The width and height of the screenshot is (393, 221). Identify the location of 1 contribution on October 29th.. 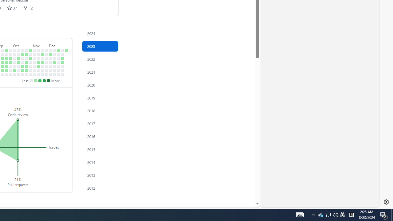
(30, 50).